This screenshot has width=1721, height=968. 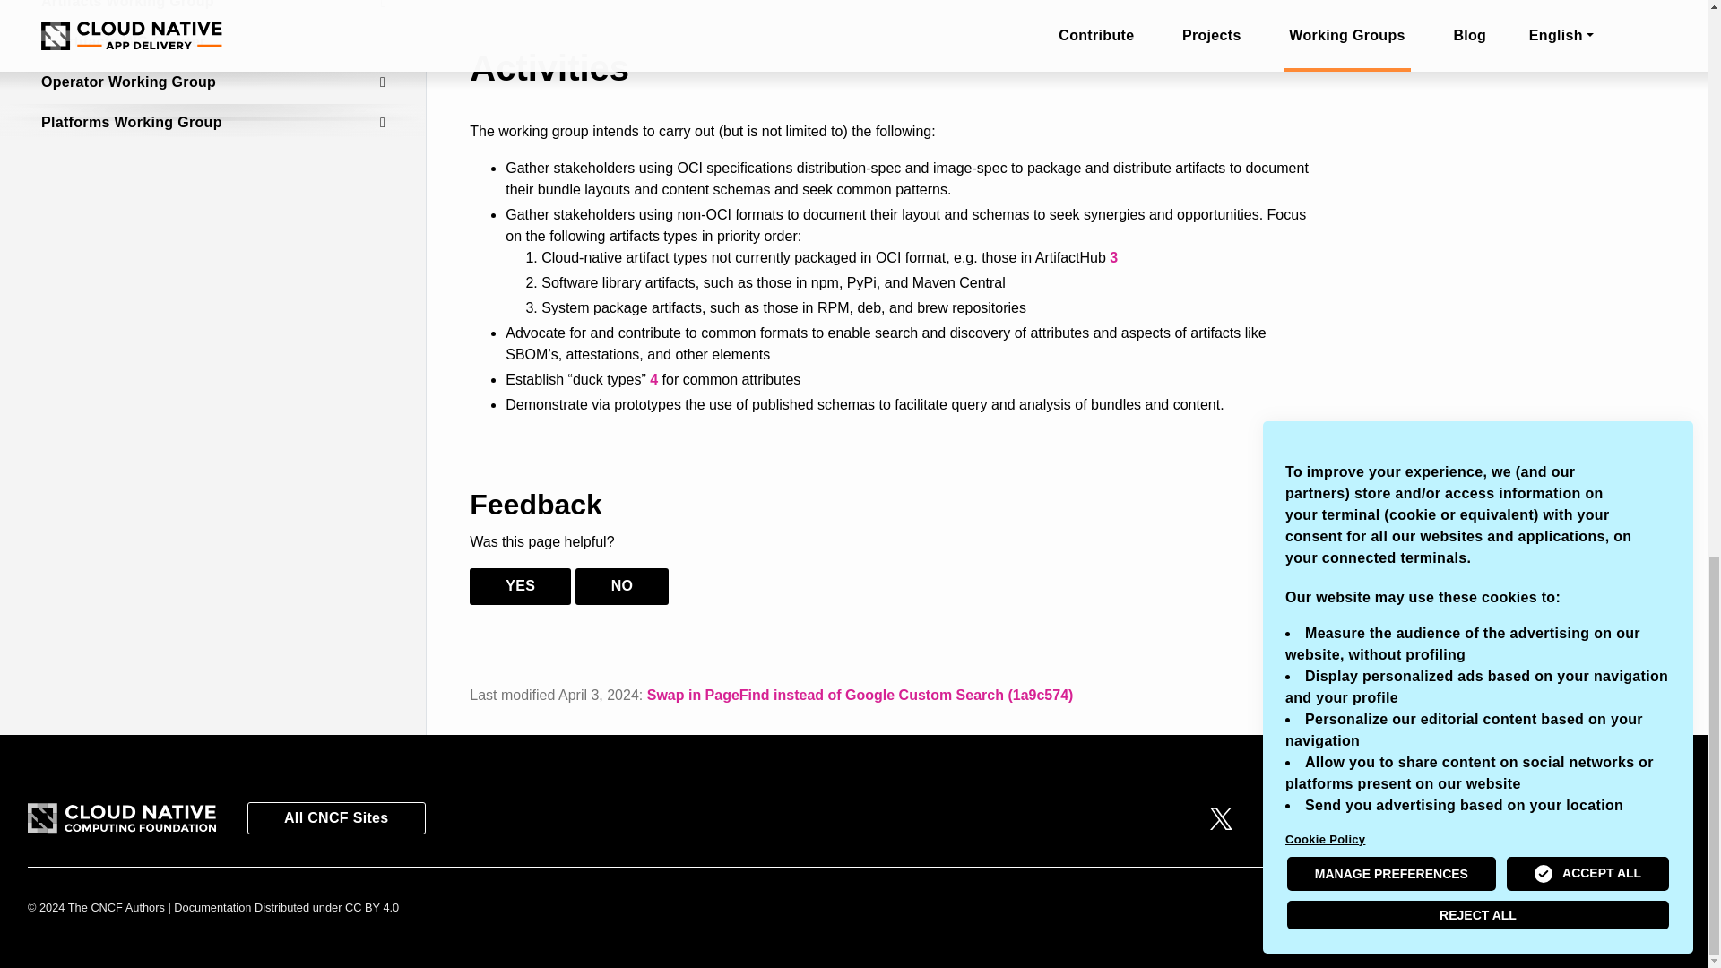 What do you see at coordinates (1436, 818) in the screenshot?
I see `Cloud Native Computing Foundation on YouTube` at bounding box center [1436, 818].